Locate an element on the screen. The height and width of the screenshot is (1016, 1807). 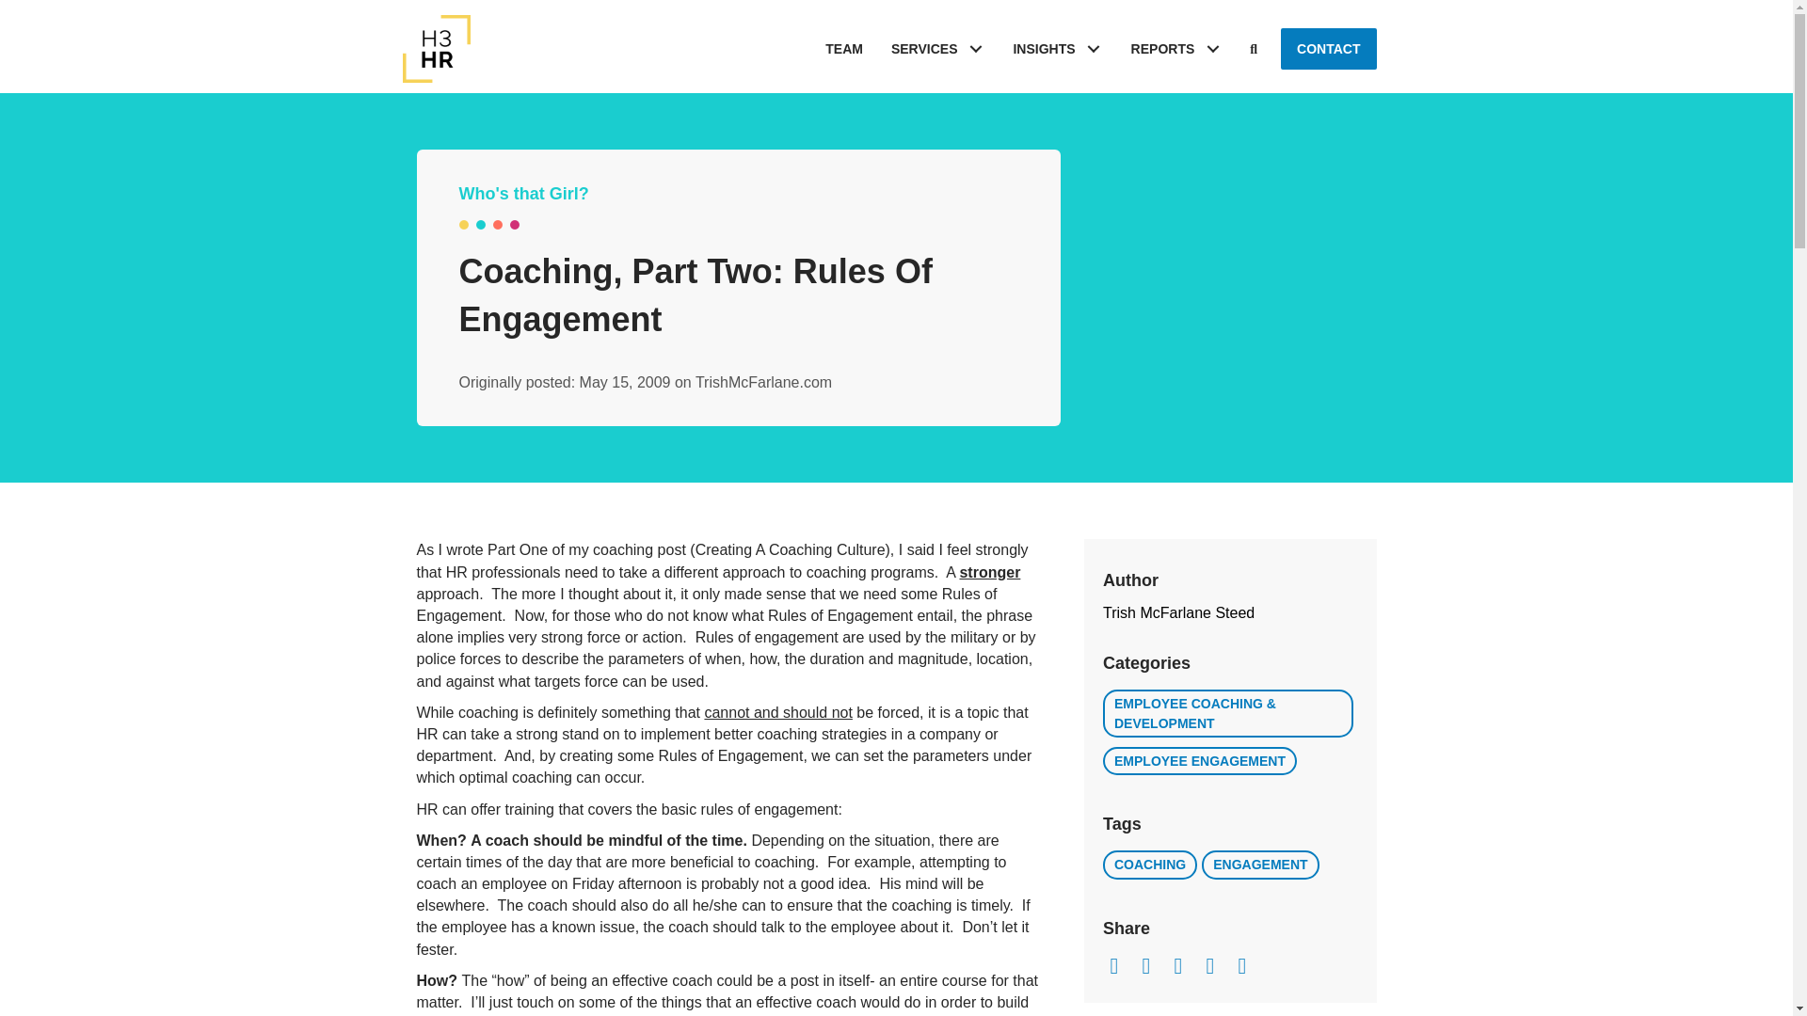
TEAM is located at coordinates (843, 49).